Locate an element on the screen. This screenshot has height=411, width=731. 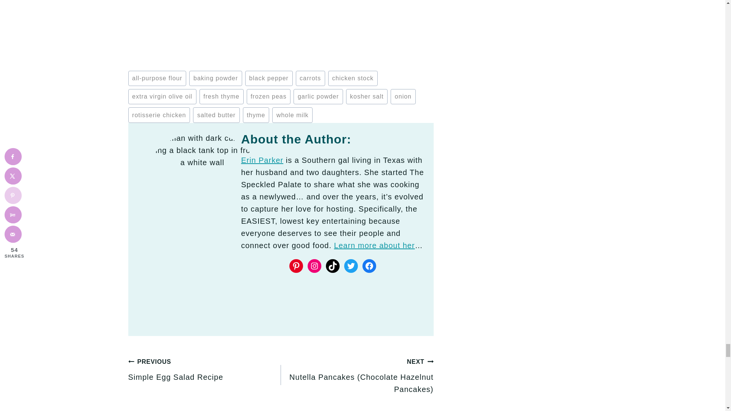
fresh thyme is located at coordinates (222, 97).